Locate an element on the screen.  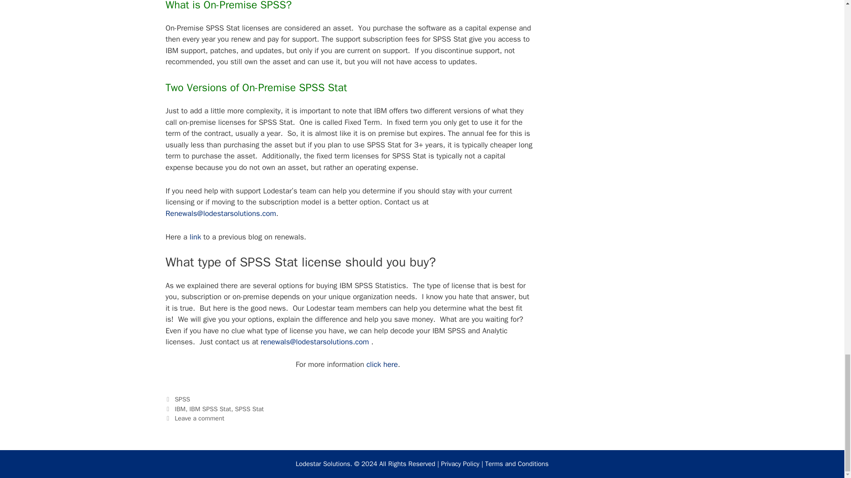
click here is located at coordinates (382, 364).